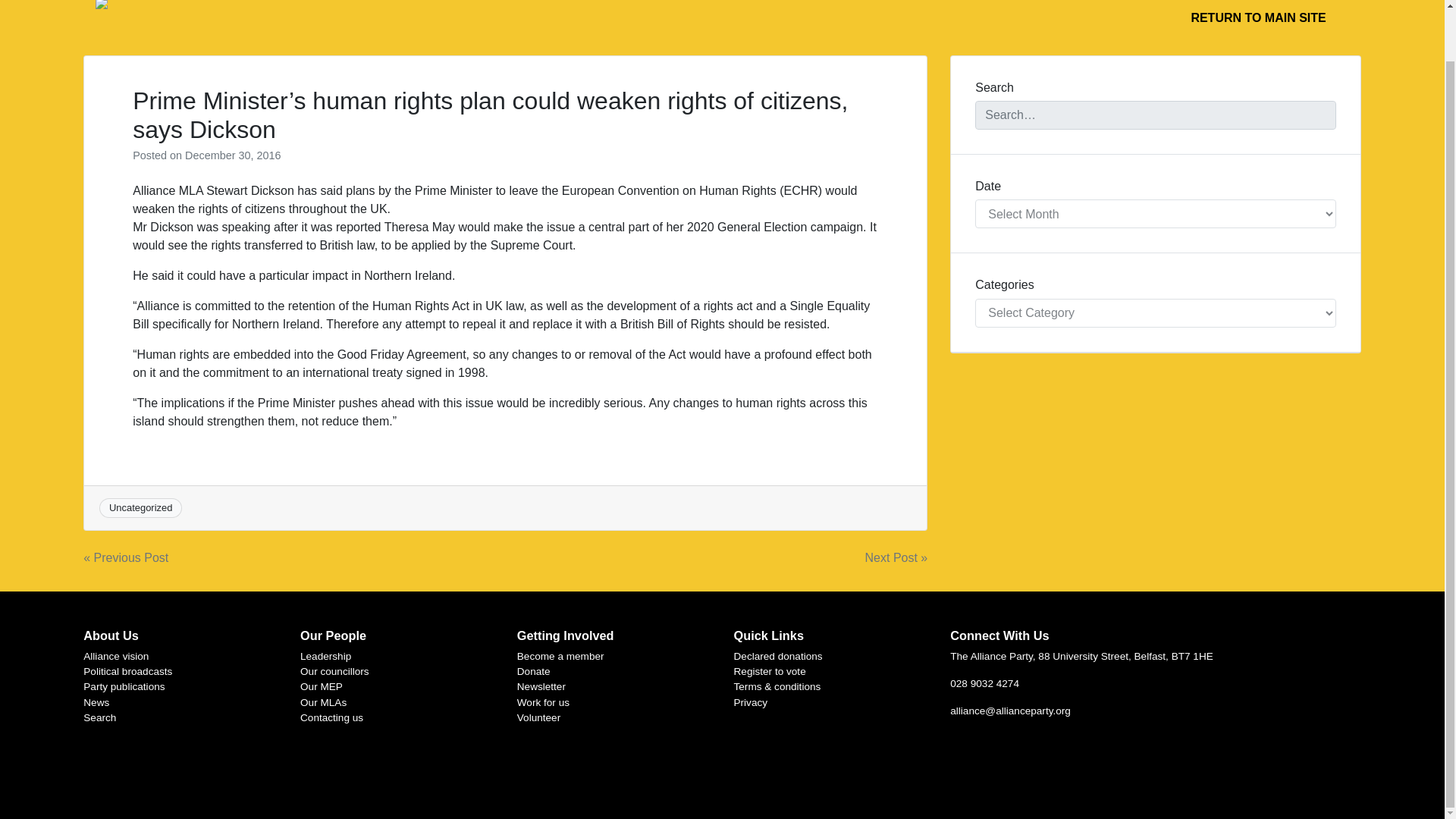 The width and height of the screenshot is (1456, 819). Describe the element at coordinates (984, 684) in the screenshot. I see `028 9032 4274` at that location.